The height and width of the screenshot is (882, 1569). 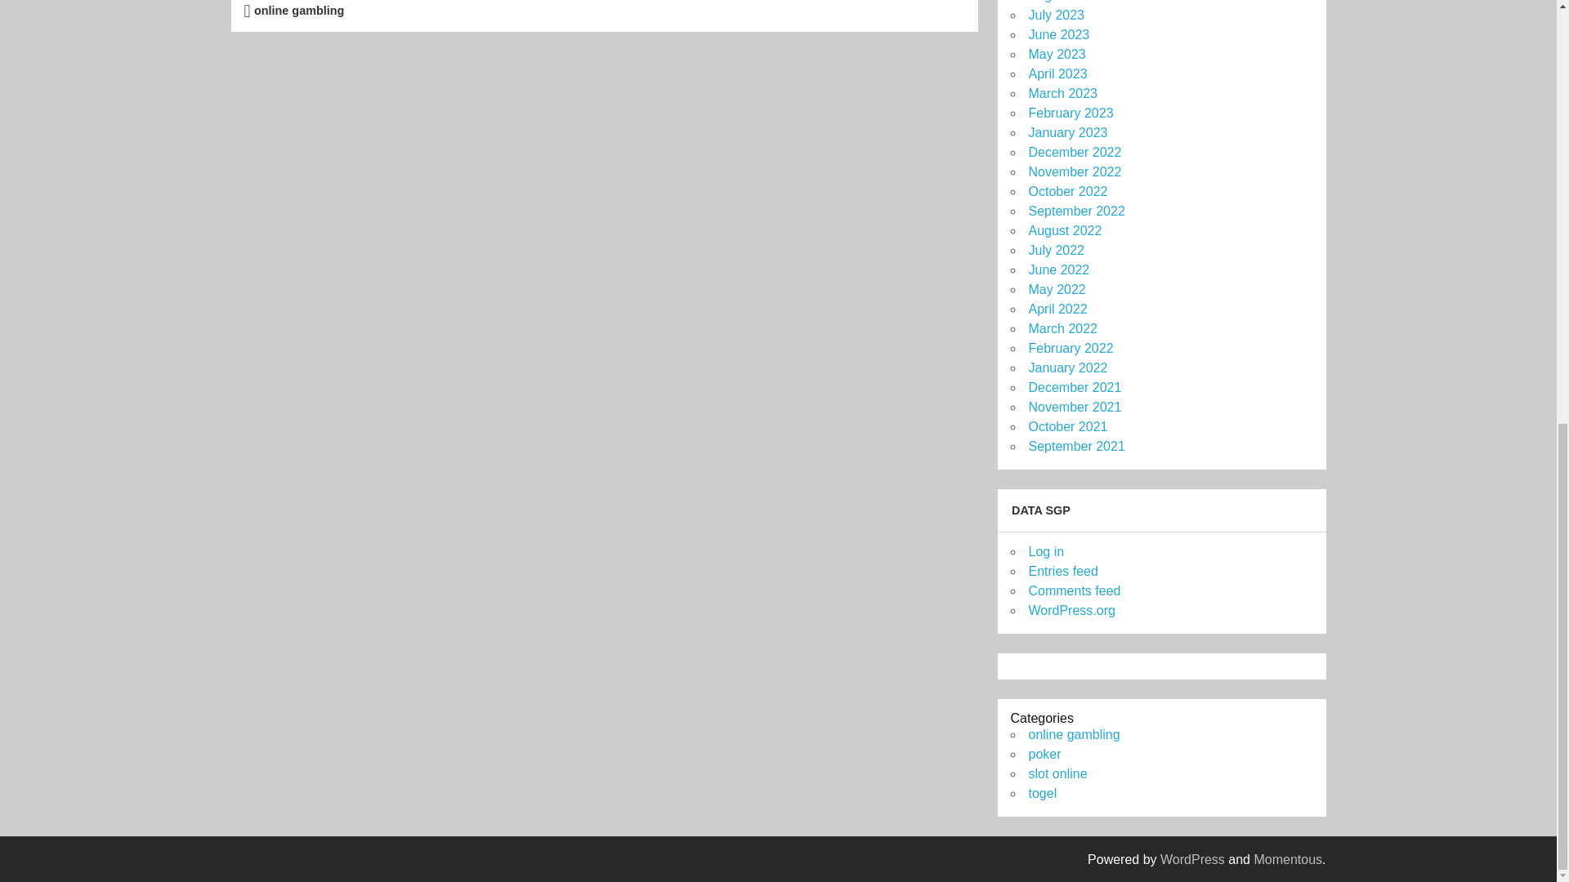 I want to click on September 2022, so click(x=1075, y=211).